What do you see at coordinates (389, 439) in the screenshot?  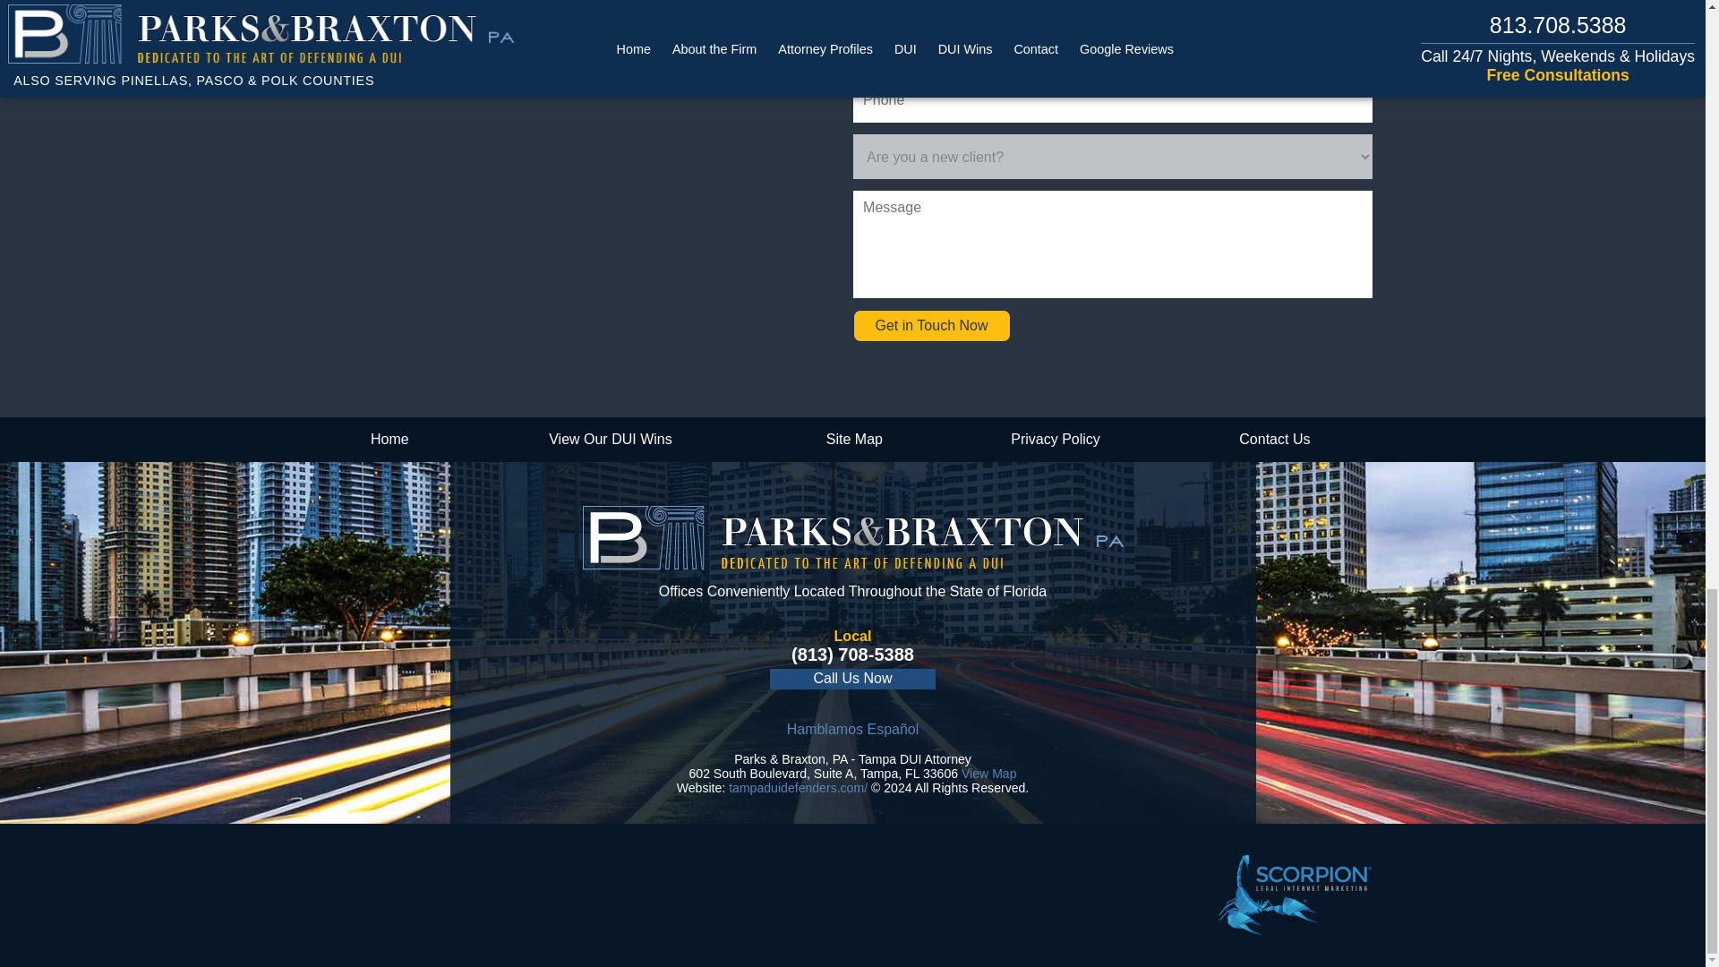 I see `Home` at bounding box center [389, 439].